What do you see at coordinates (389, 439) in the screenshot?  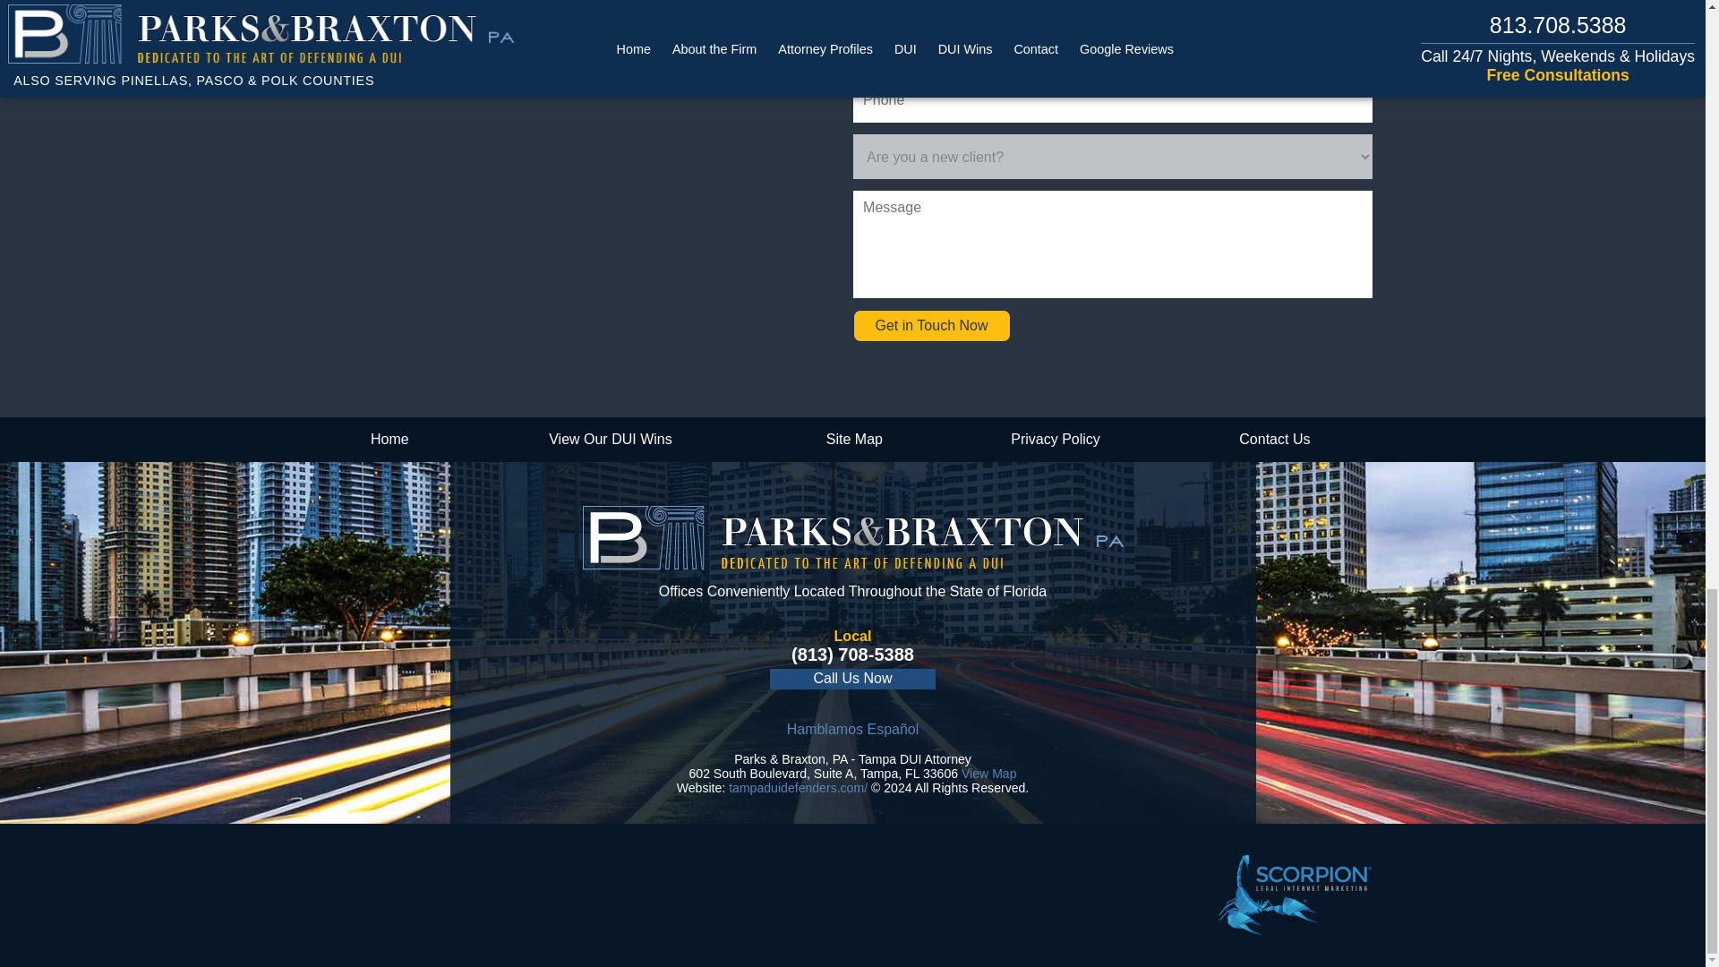 I see `Home` at bounding box center [389, 439].